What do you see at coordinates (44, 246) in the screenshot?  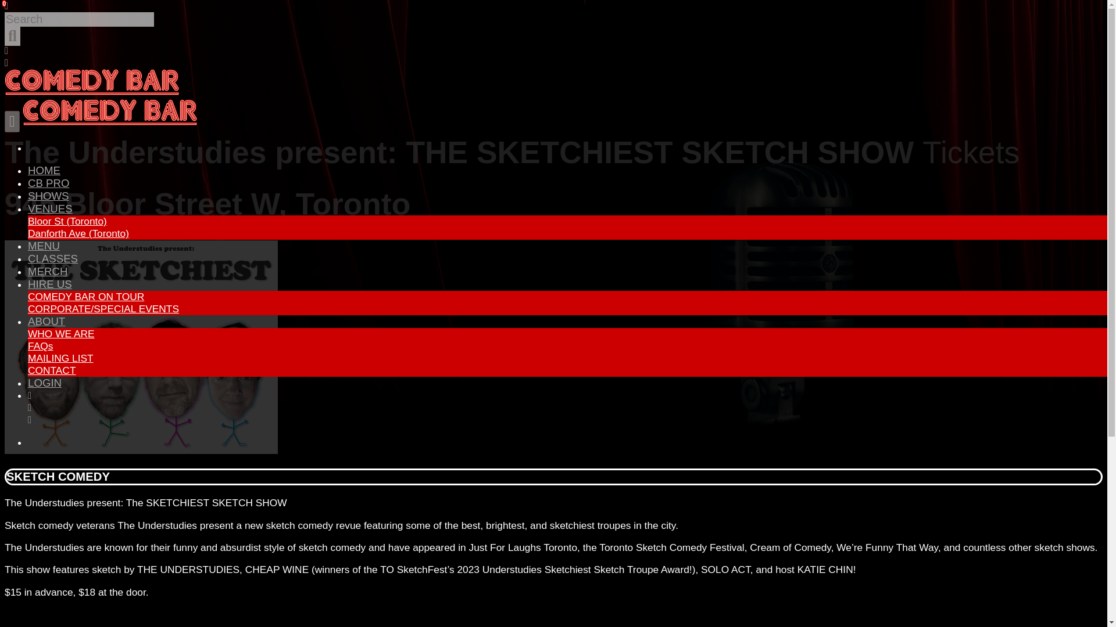 I see `MENU` at bounding box center [44, 246].